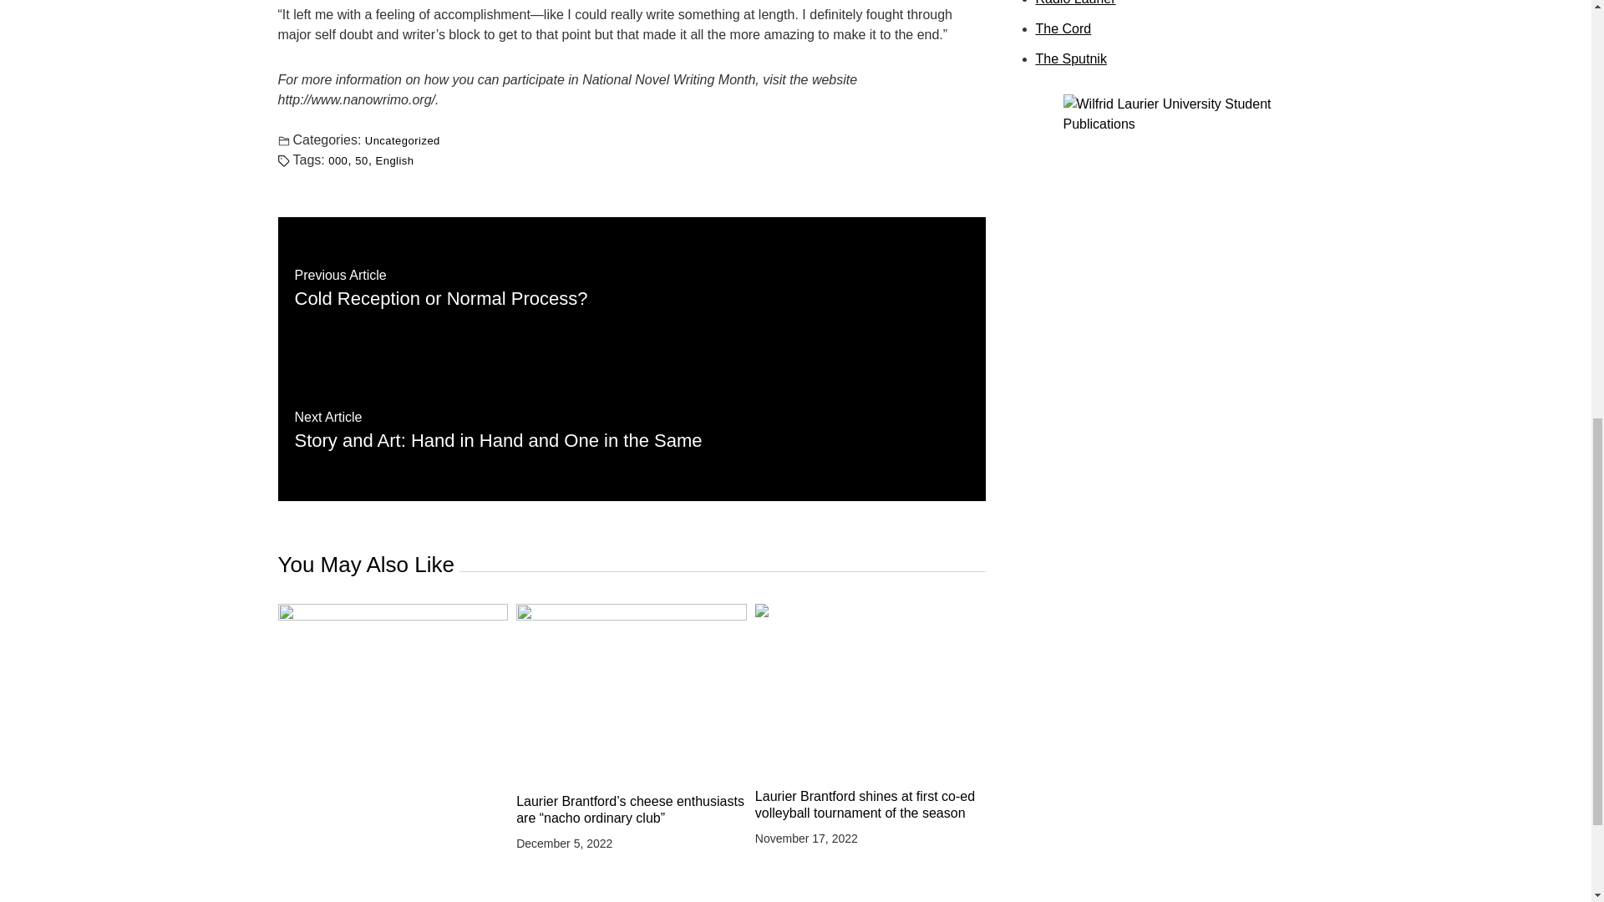 The height and width of the screenshot is (902, 1604). What do you see at coordinates (394, 159) in the screenshot?
I see `Uncategorized` at bounding box center [394, 159].